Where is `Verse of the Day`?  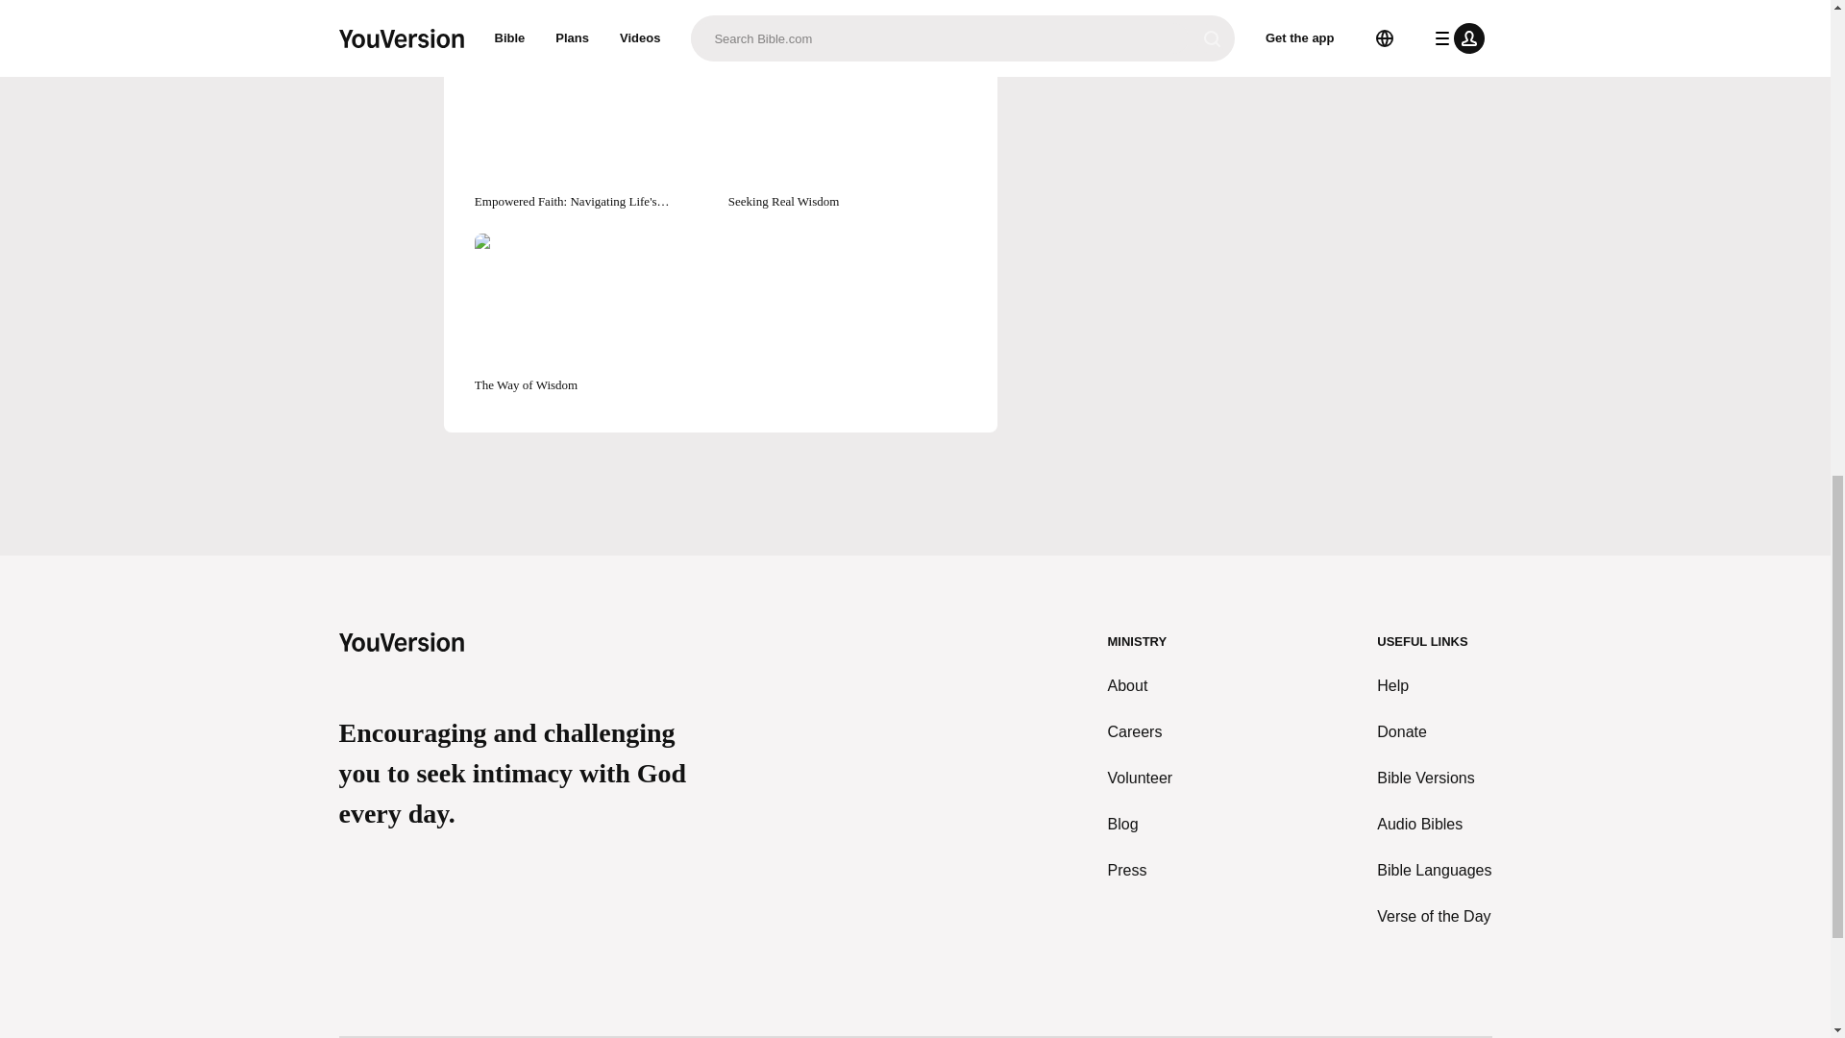
Verse of the Day is located at coordinates (1434, 916).